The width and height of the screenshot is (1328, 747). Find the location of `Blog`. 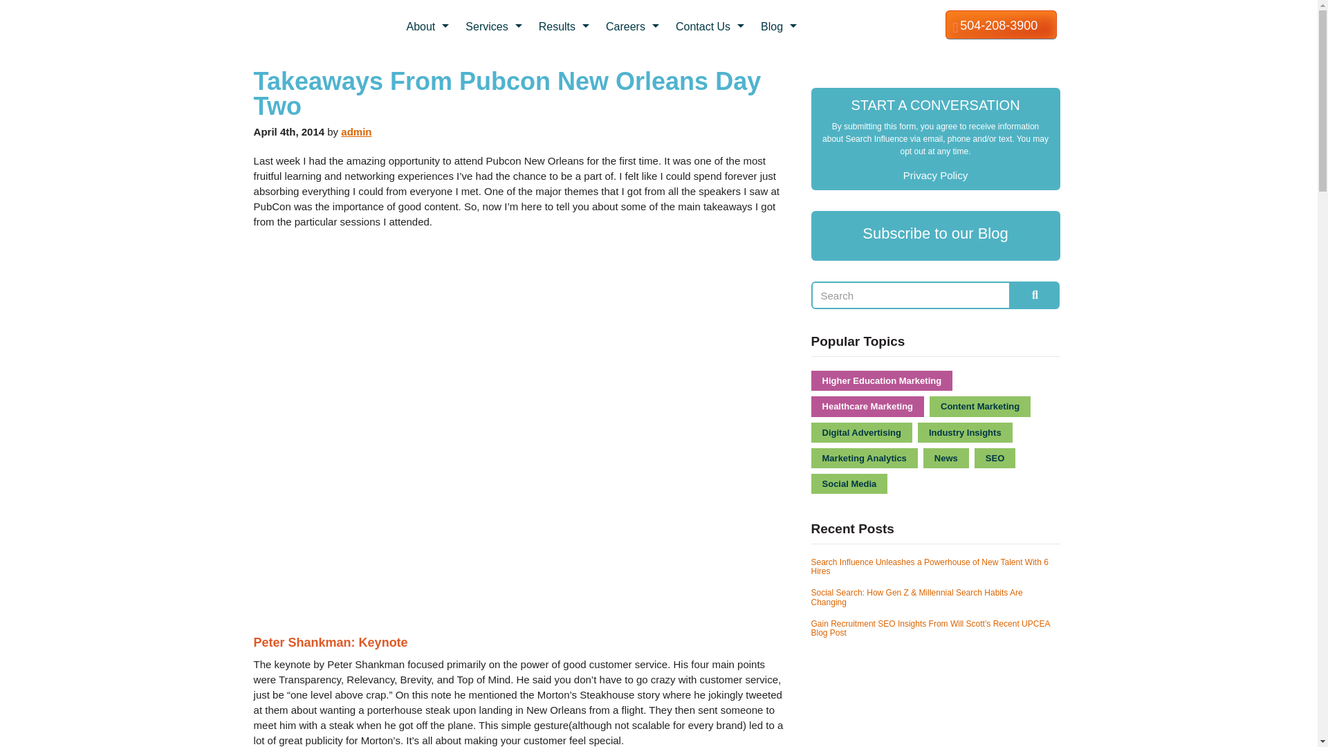

Blog is located at coordinates (780, 26).